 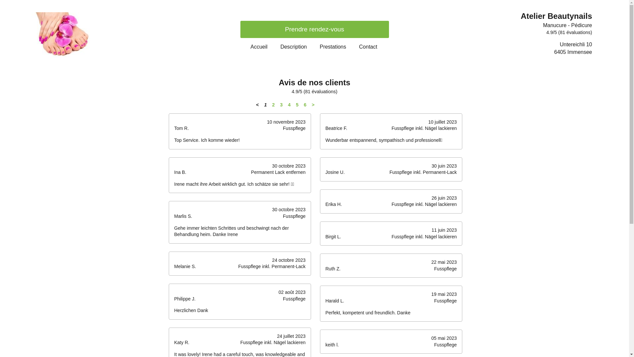 What do you see at coordinates (368, 47) in the screenshot?
I see `Contact` at bounding box center [368, 47].